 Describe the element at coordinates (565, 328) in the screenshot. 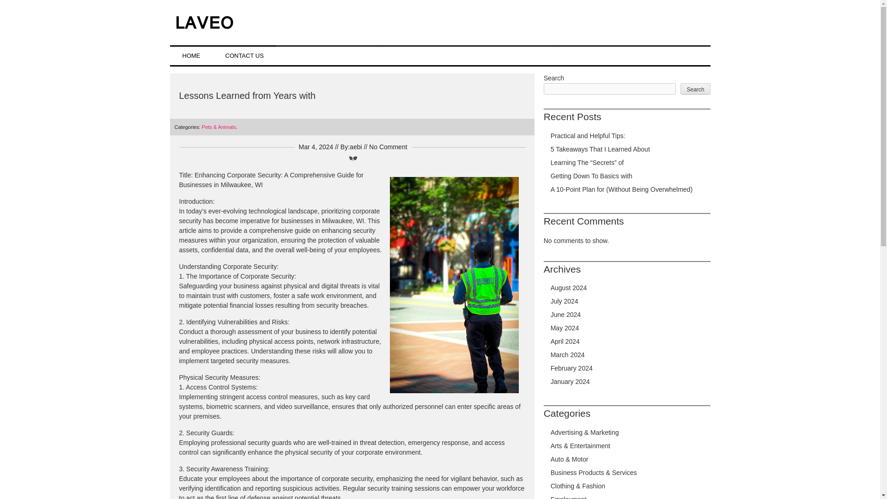

I see `May 2024` at that location.